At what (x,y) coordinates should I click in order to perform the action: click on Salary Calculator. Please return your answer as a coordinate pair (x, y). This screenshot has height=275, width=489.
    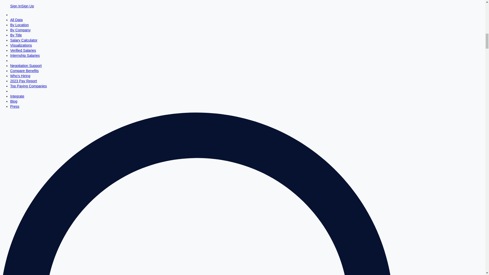
    Looking at the image, I should click on (24, 40).